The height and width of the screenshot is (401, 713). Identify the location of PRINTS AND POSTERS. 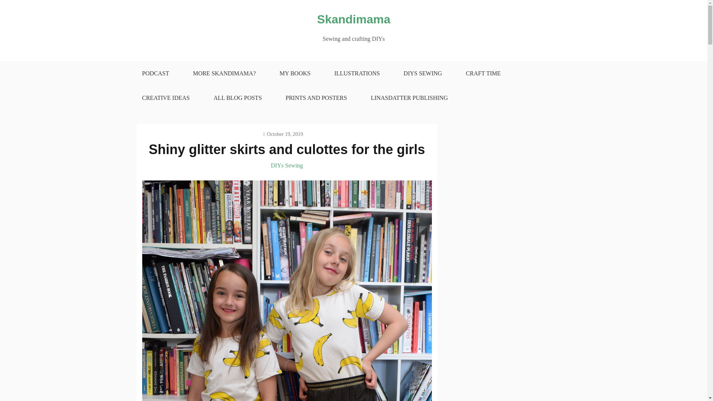
(316, 98).